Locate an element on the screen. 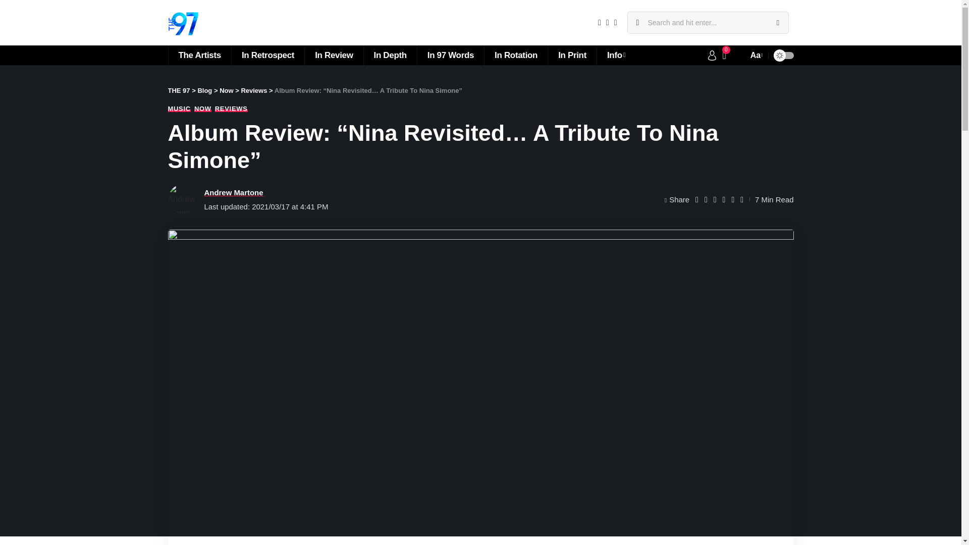 Image resolution: width=969 pixels, height=545 pixels. In Rotation is located at coordinates (515, 55).